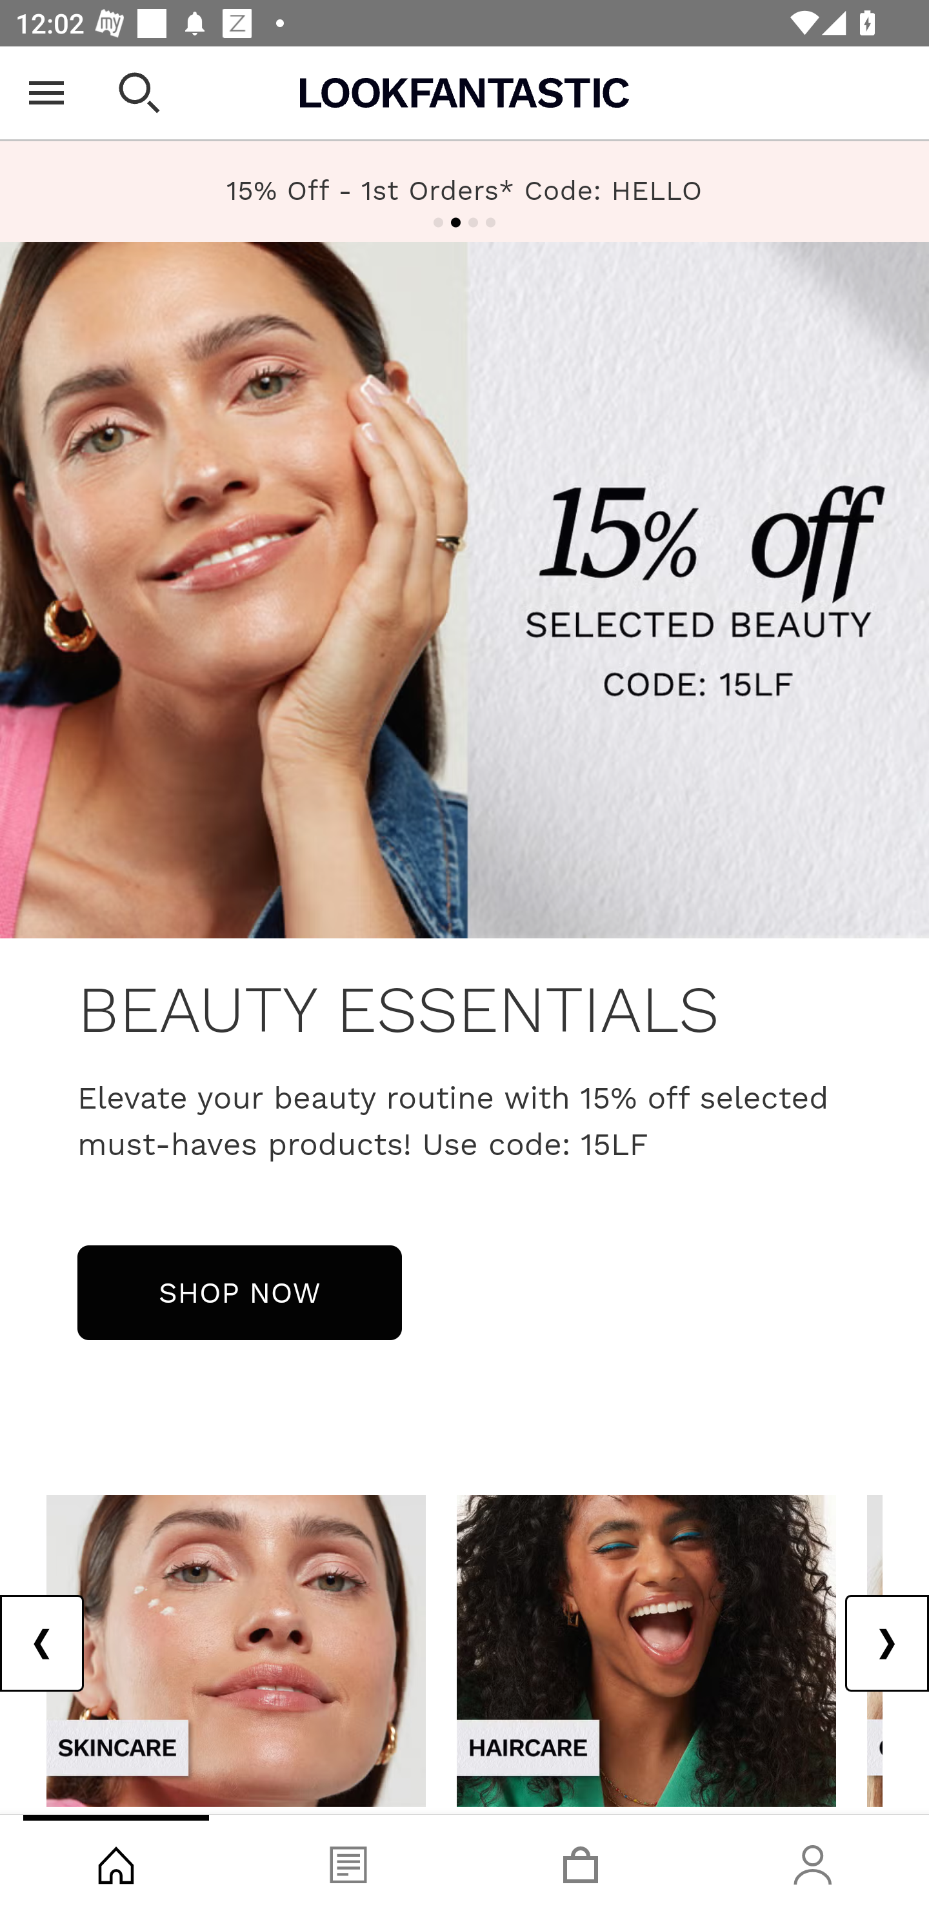  What do you see at coordinates (46, 93) in the screenshot?
I see `Open Menu` at bounding box center [46, 93].